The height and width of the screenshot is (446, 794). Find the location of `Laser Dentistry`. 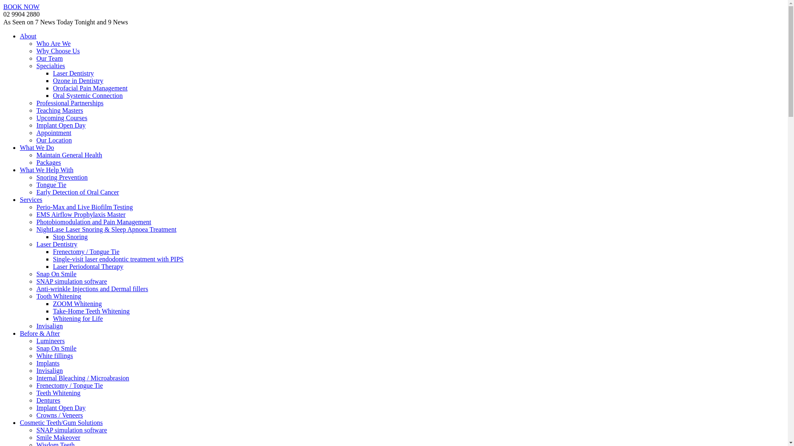

Laser Dentistry is located at coordinates (57, 244).